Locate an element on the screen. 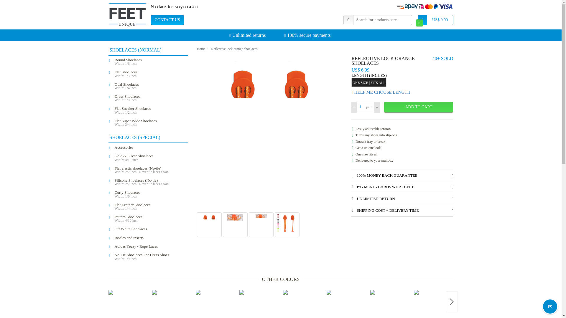 Image resolution: width=566 pixels, height=318 pixels. Adidas Yeezy - Rope Laces is located at coordinates (151, 246).